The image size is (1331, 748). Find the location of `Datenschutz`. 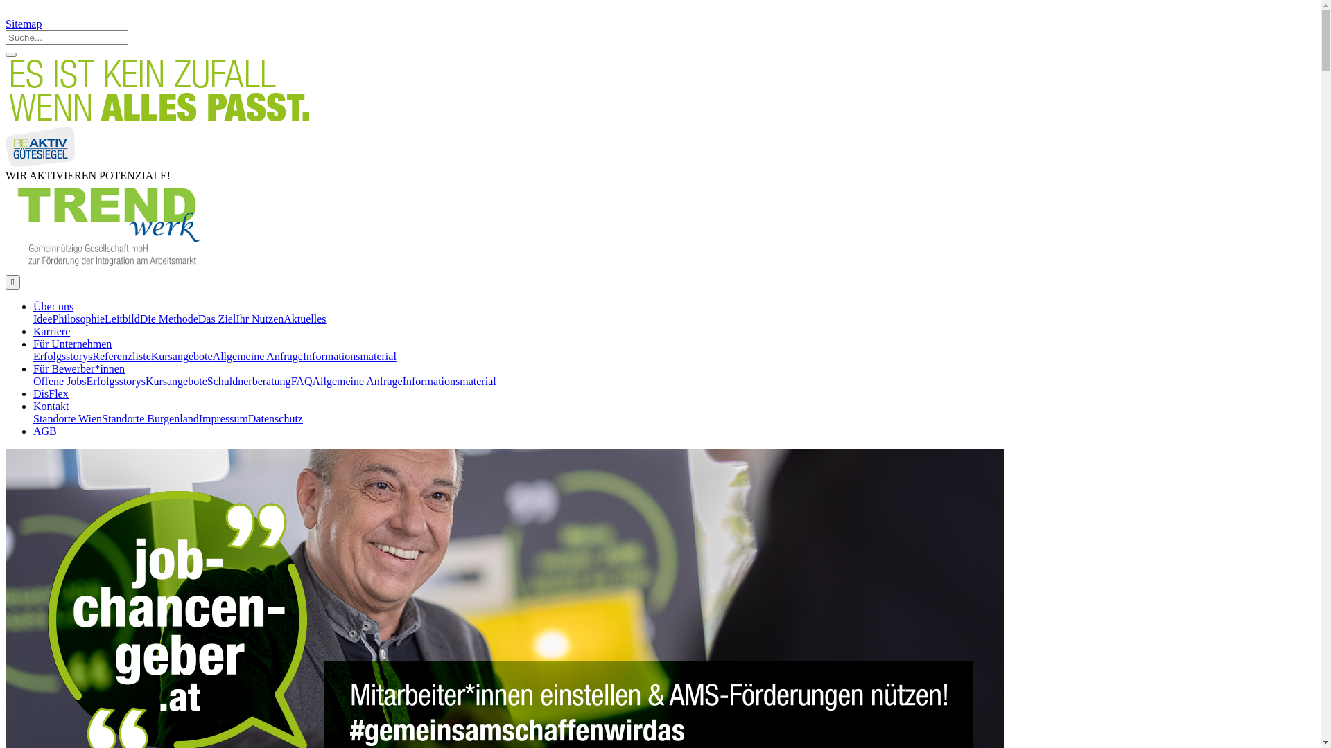

Datenschutz is located at coordinates (276, 418).